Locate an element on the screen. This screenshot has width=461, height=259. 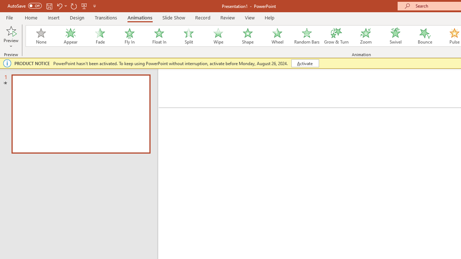
Appear is located at coordinates (70, 36).